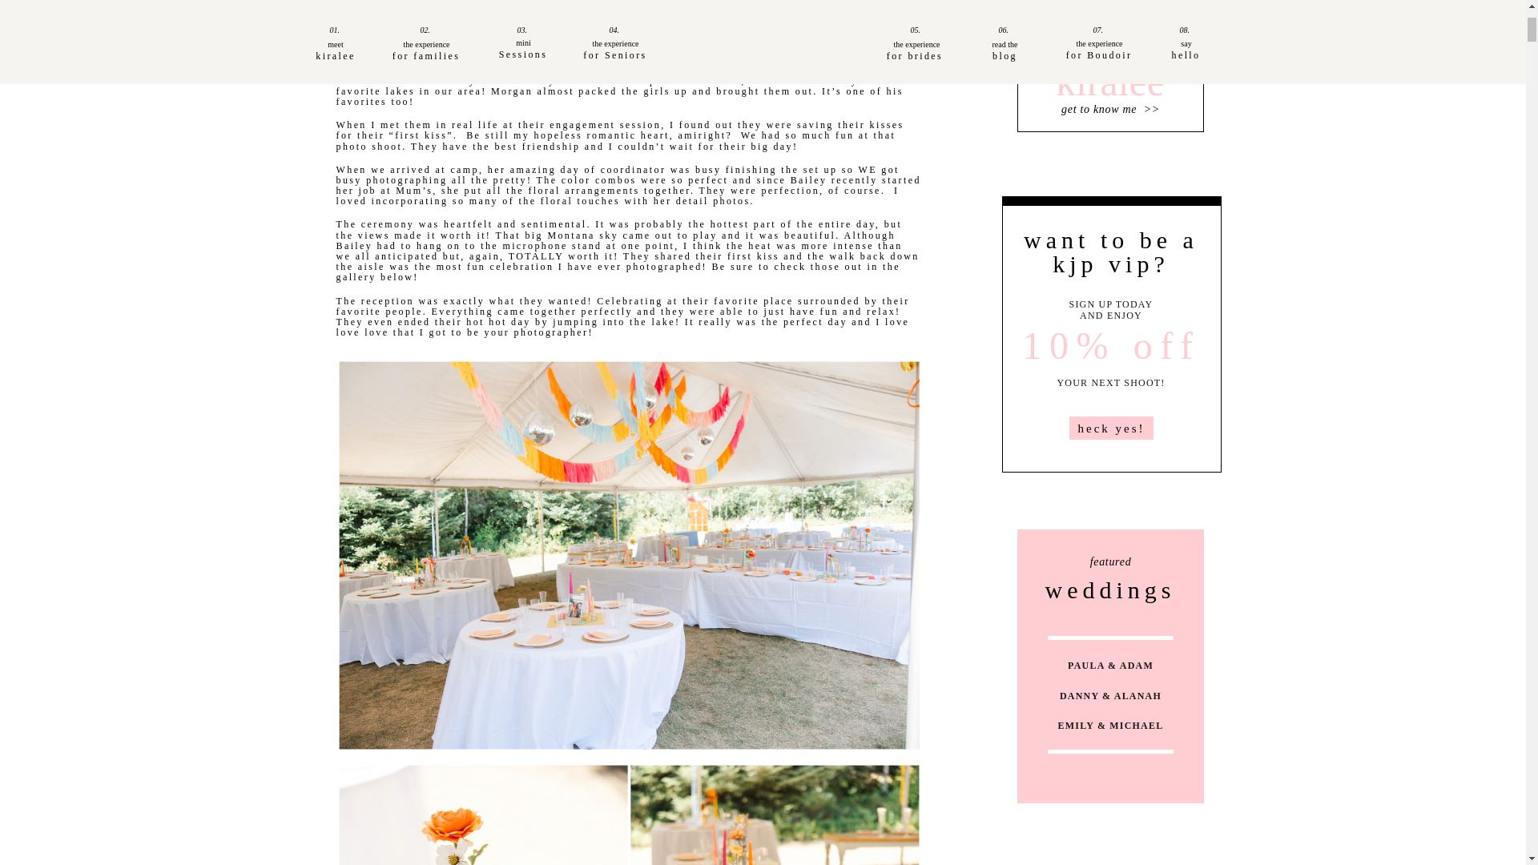 This screenshot has height=865, width=1538. I want to click on heck yes!, so click(1111, 428).